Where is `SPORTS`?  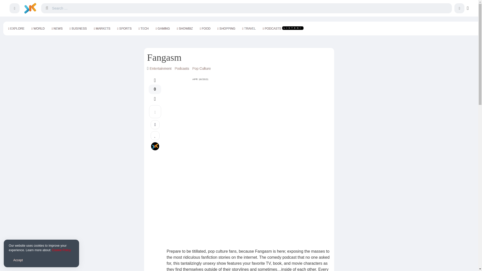 SPORTS is located at coordinates (124, 29).